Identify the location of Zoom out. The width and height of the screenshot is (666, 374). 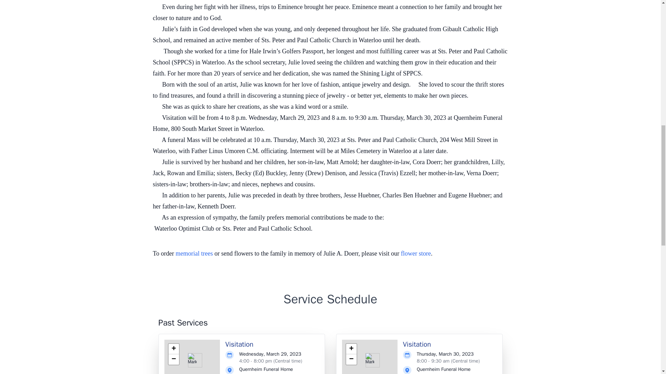
(173, 359).